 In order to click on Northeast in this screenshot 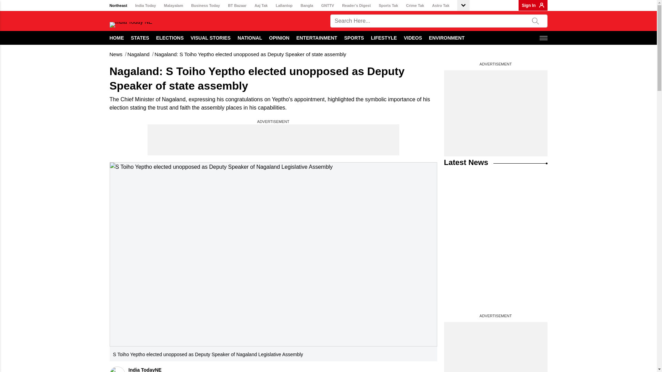, I will do `click(118, 6)`.